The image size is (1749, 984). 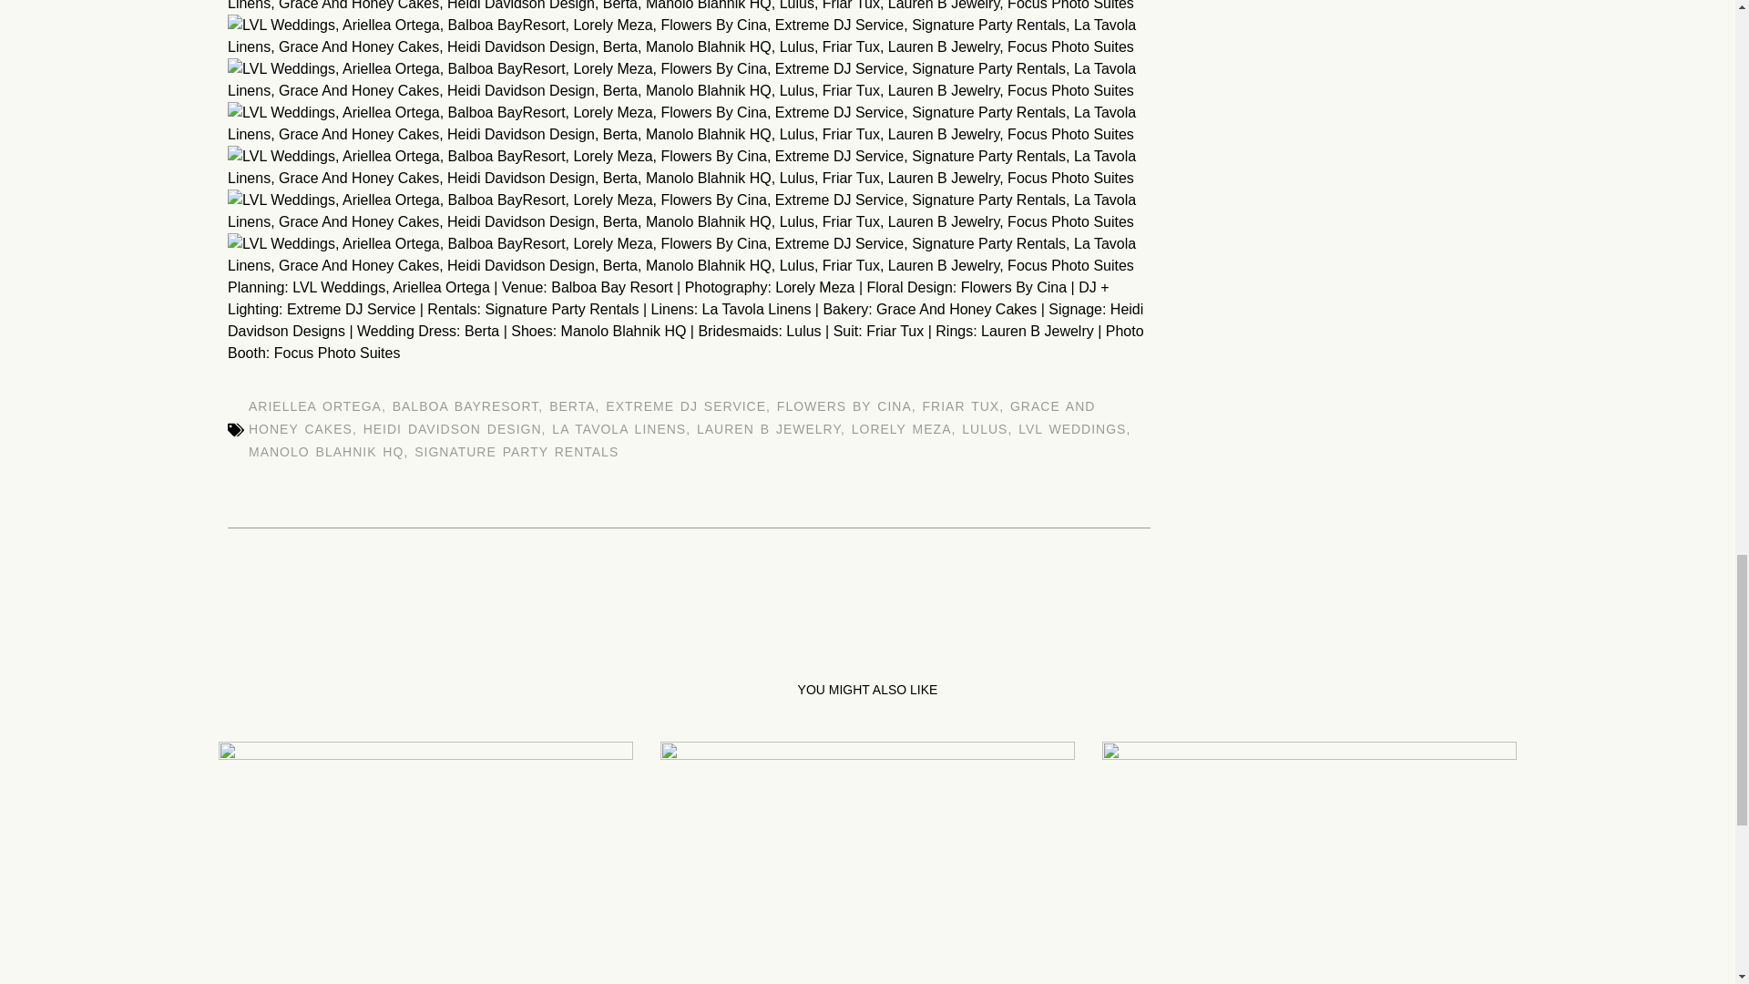 What do you see at coordinates (1013, 287) in the screenshot?
I see `Flowers By Cina` at bounding box center [1013, 287].